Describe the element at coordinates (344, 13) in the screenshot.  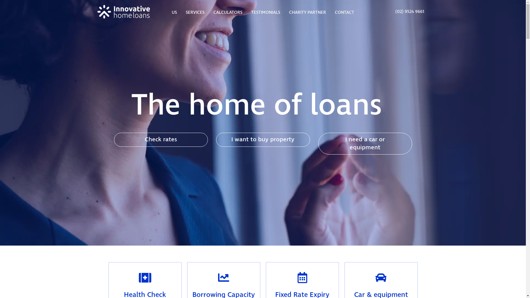
I see `CONTACT` at that location.